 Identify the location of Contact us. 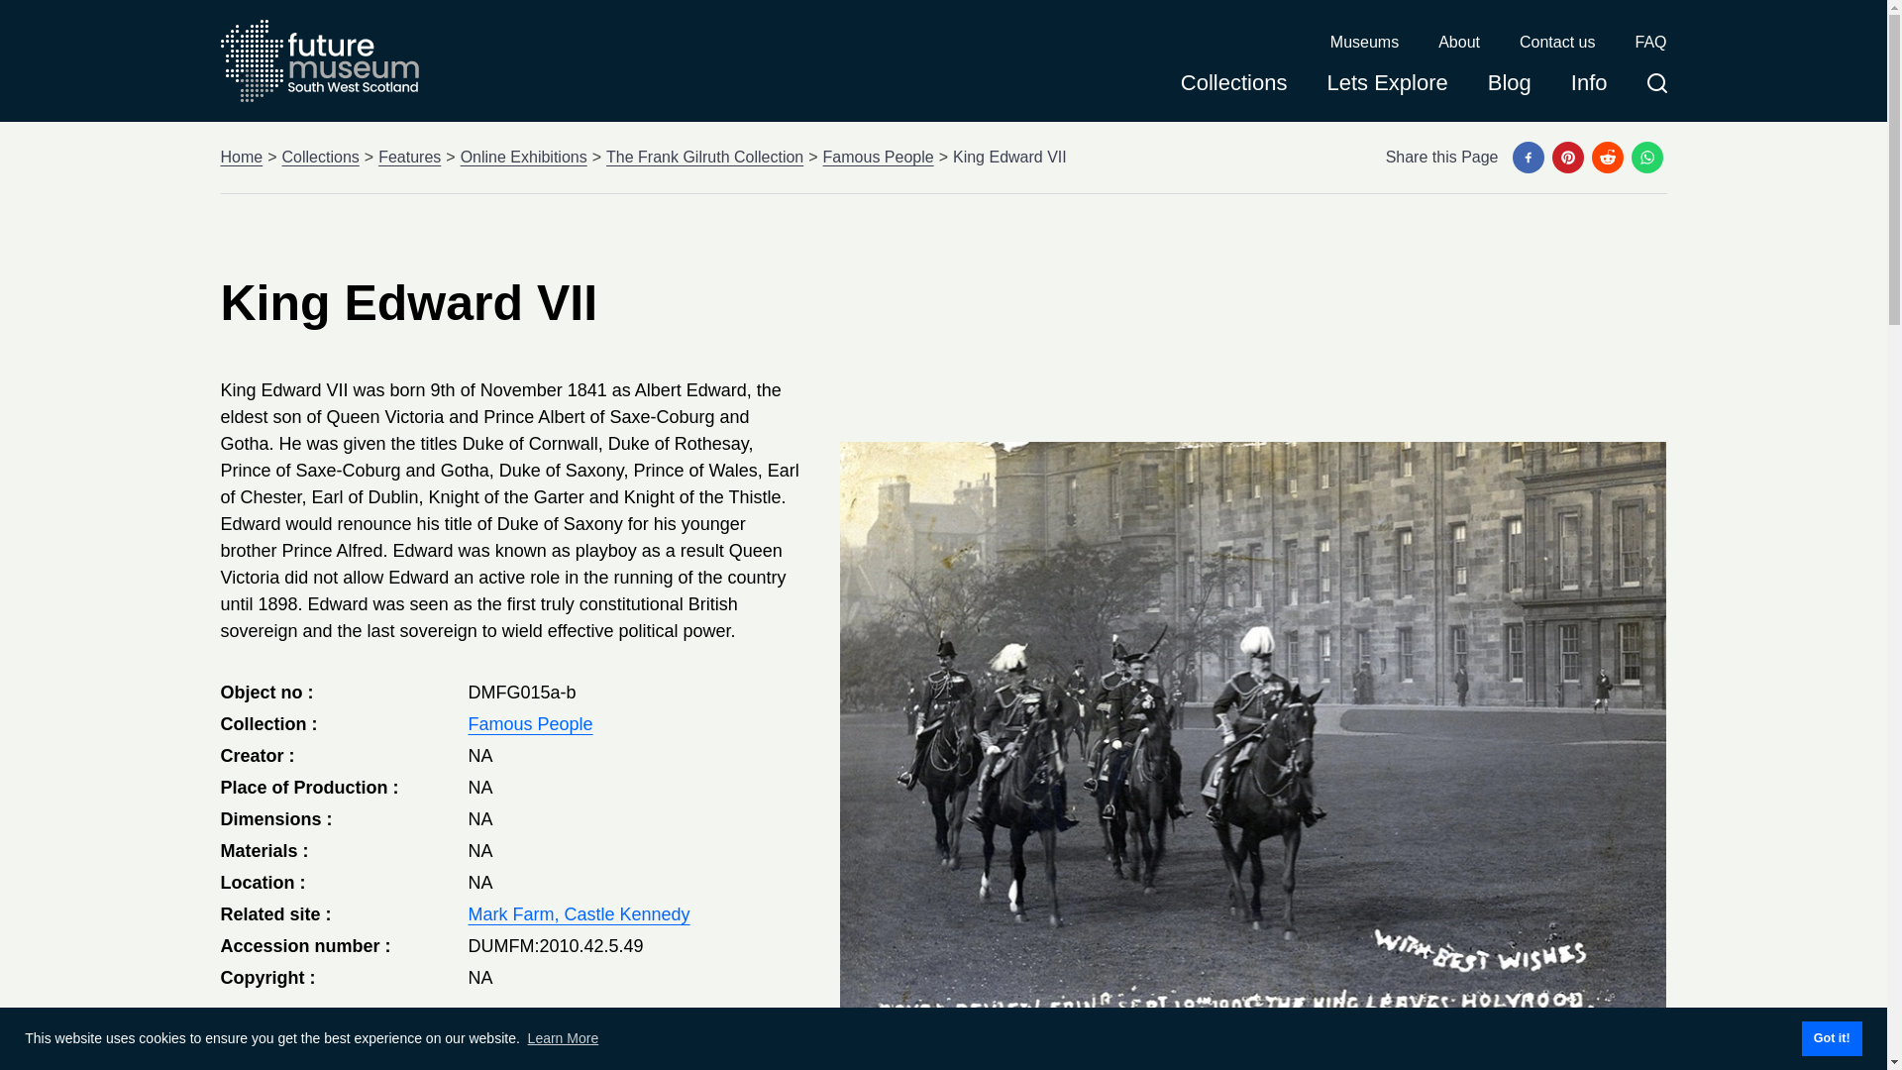
(1557, 43).